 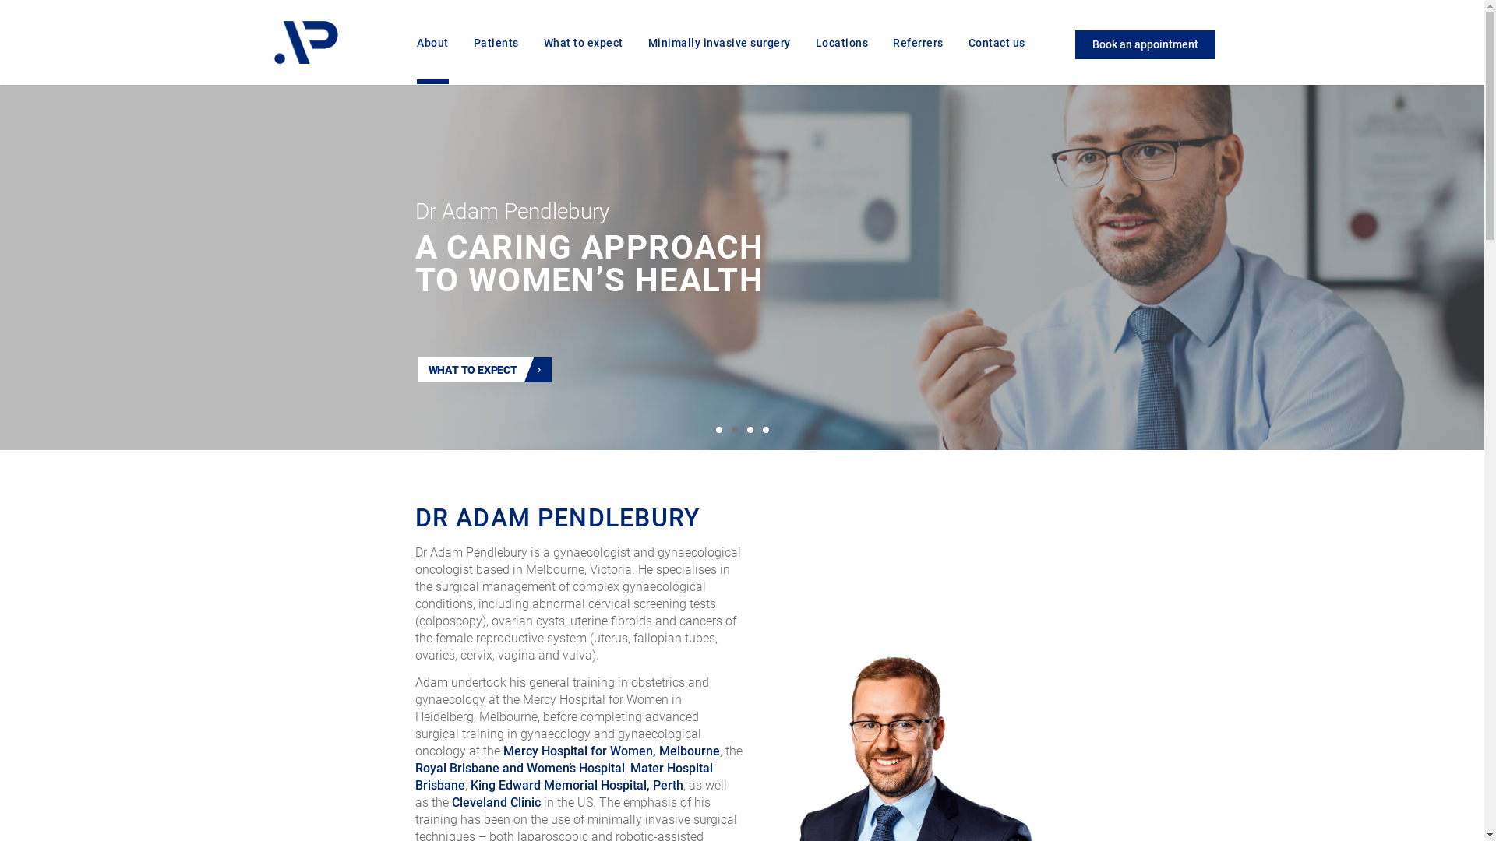 I want to click on WHAT TO EXPECT, so click(x=485, y=370).